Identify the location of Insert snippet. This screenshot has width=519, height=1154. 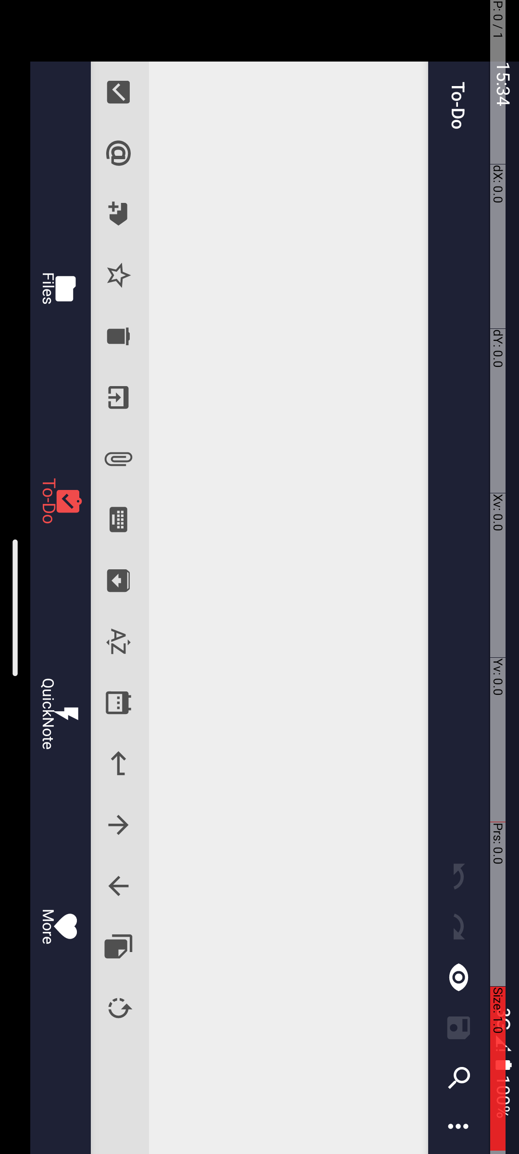
(947, 401).